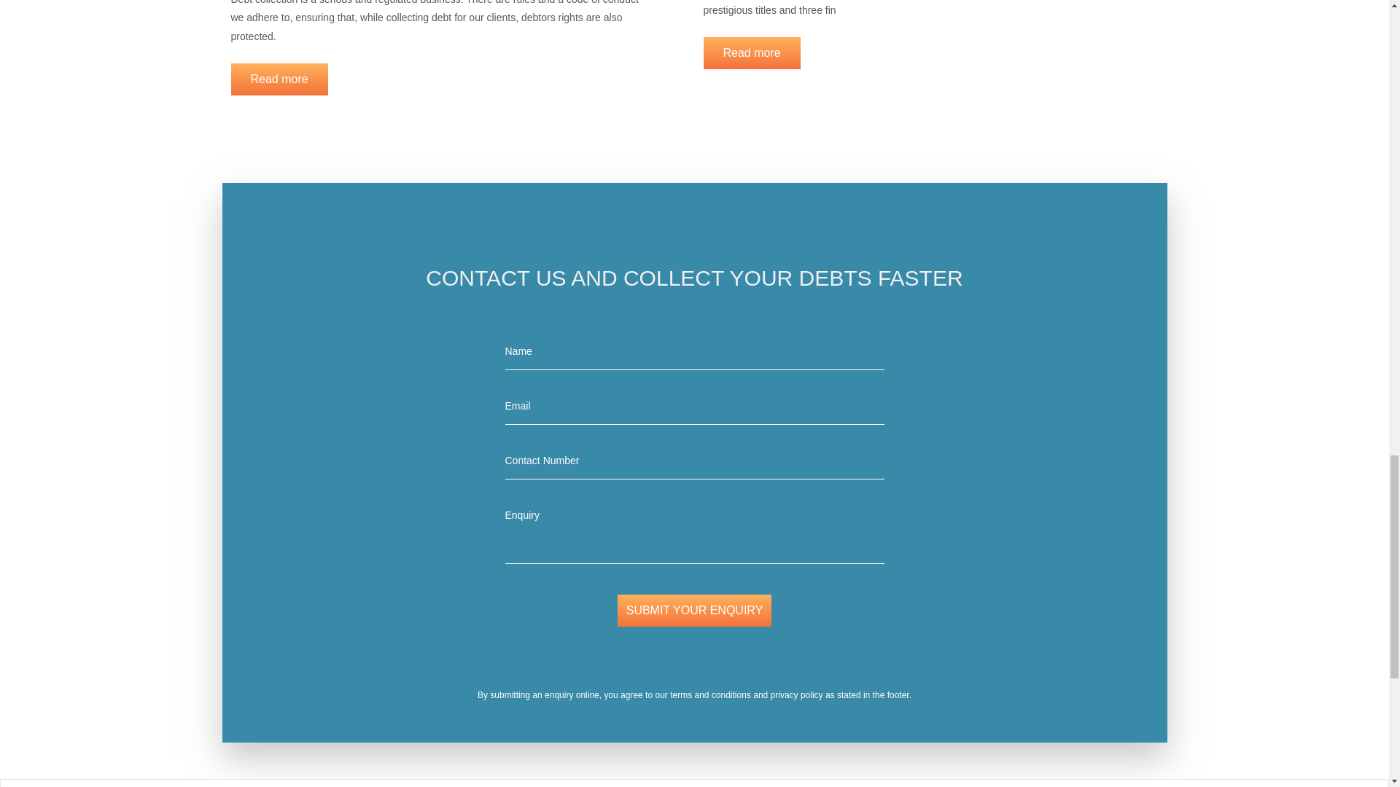  Describe the element at coordinates (694, 611) in the screenshot. I see `Submit your Enquiry` at that location.